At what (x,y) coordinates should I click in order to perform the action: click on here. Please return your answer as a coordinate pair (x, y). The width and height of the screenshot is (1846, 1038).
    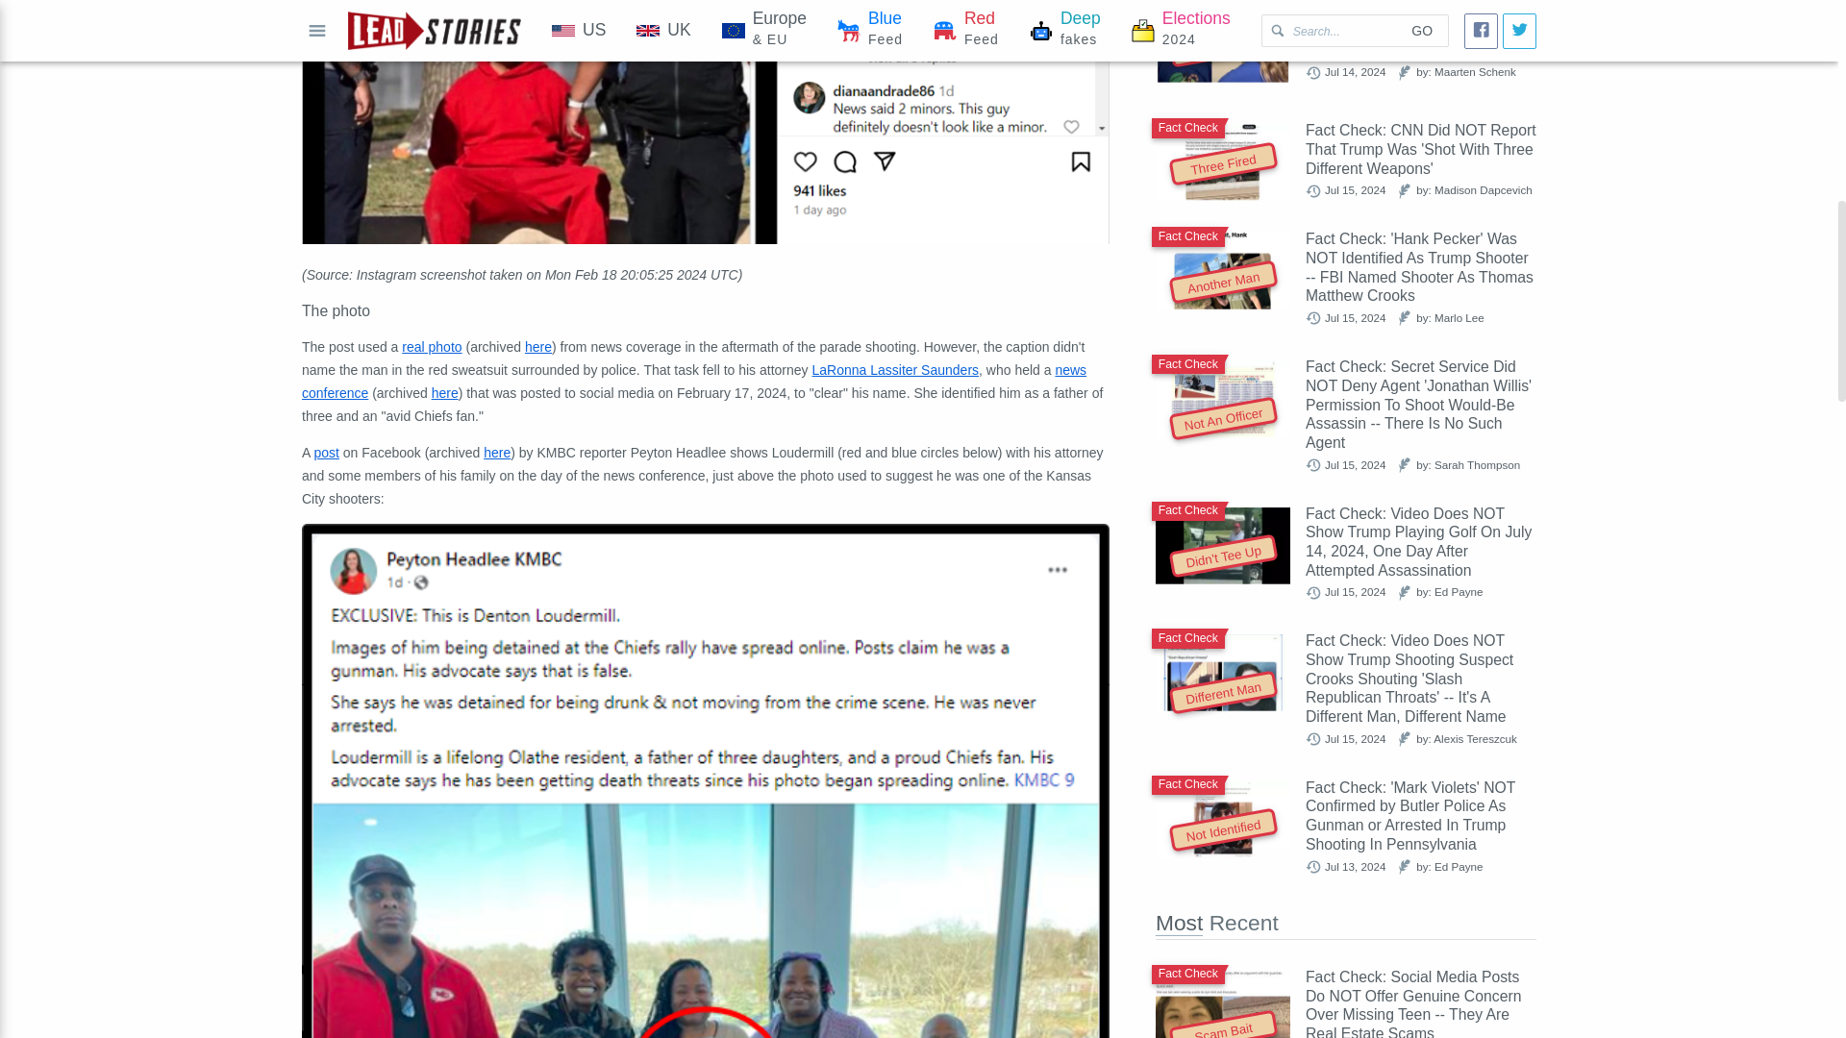
    Looking at the image, I should click on (444, 392).